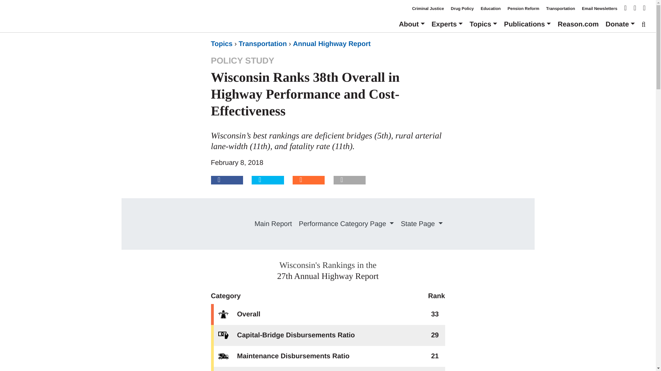 The height and width of the screenshot is (371, 661). What do you see at coordinates (462, 9) in the screenshot?
I see `Drug Policy` at bounding box center [462, 9].